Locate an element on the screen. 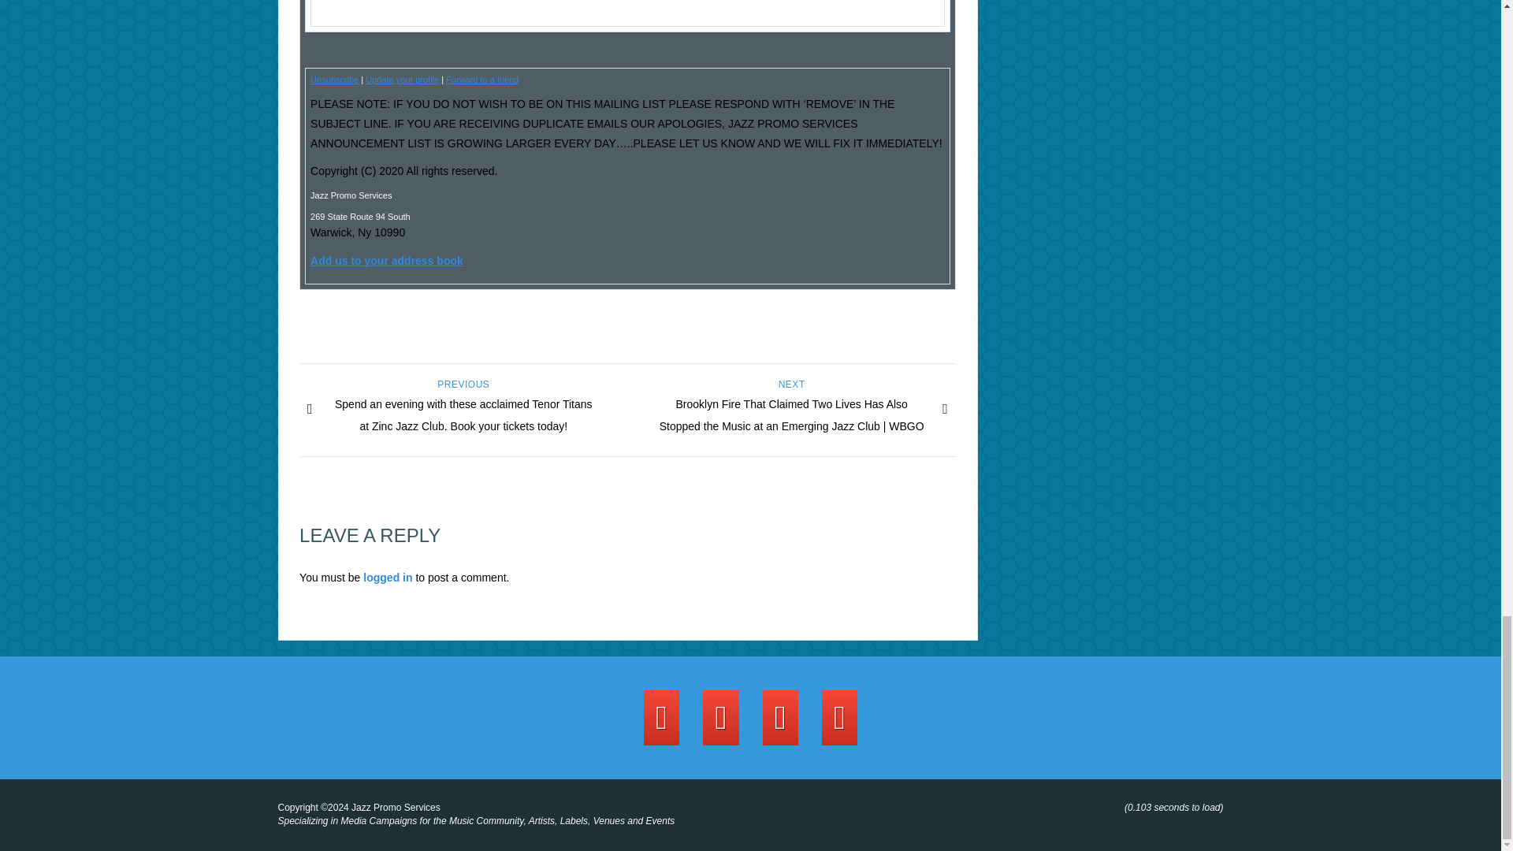 The image size is (1513, 851). Forward to a friend is located at coordinates (482, 79).